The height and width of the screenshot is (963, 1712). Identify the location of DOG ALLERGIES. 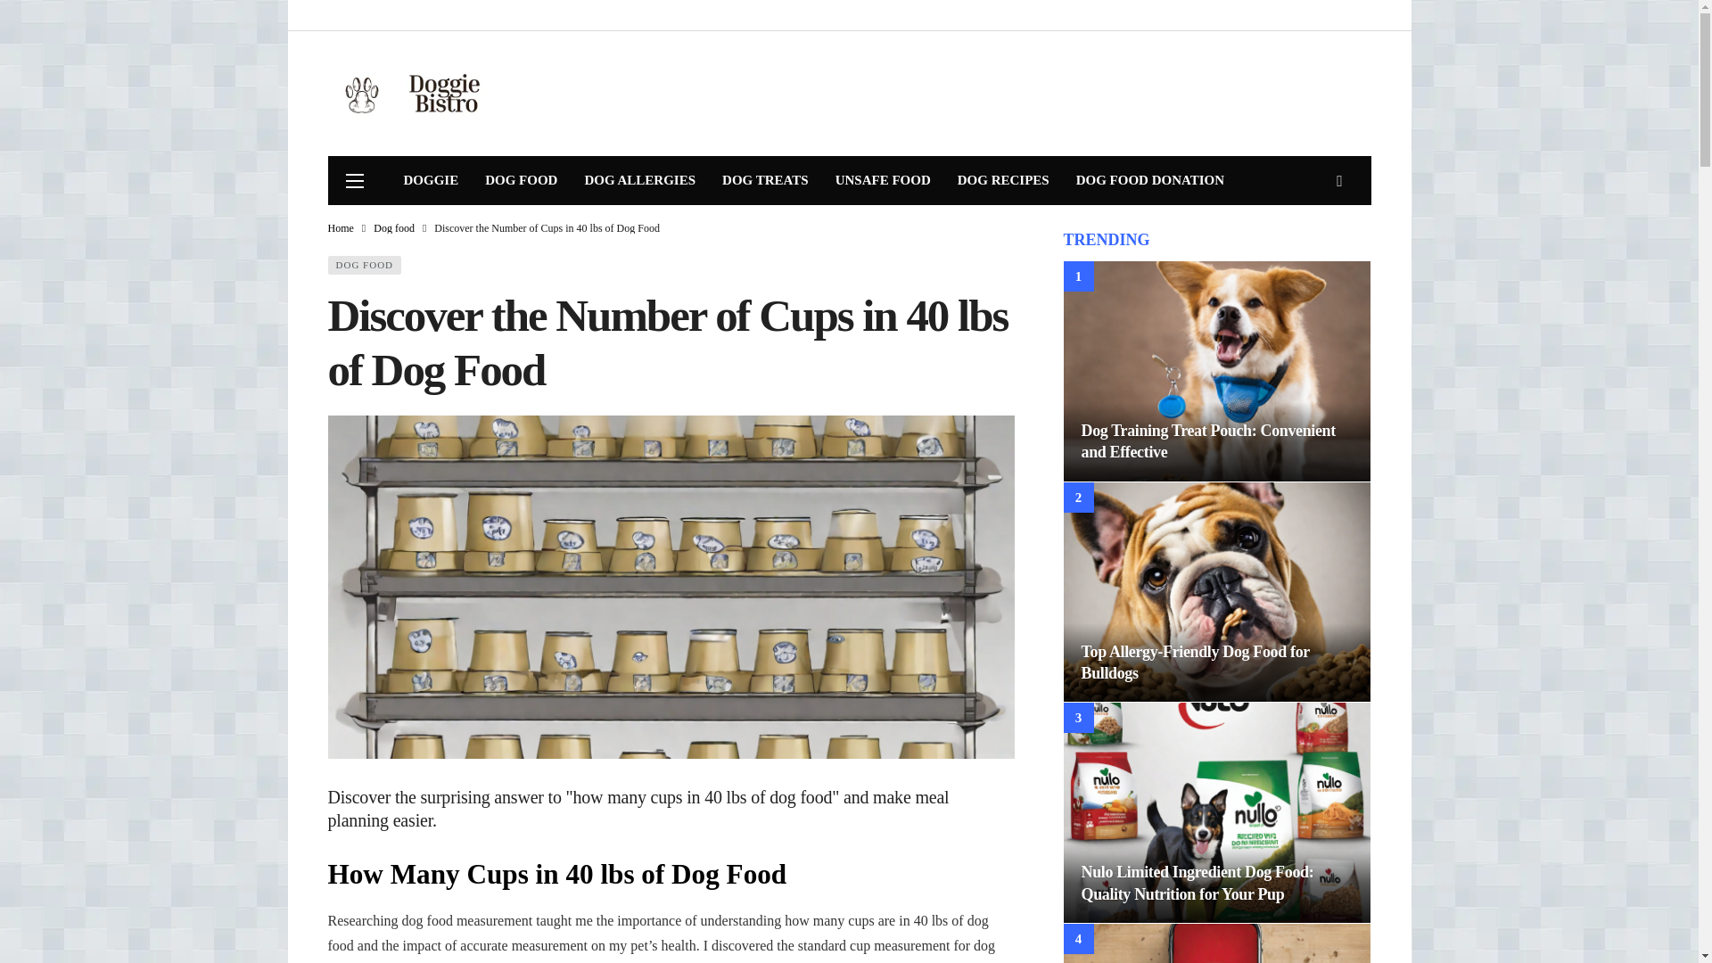
(638, 180).